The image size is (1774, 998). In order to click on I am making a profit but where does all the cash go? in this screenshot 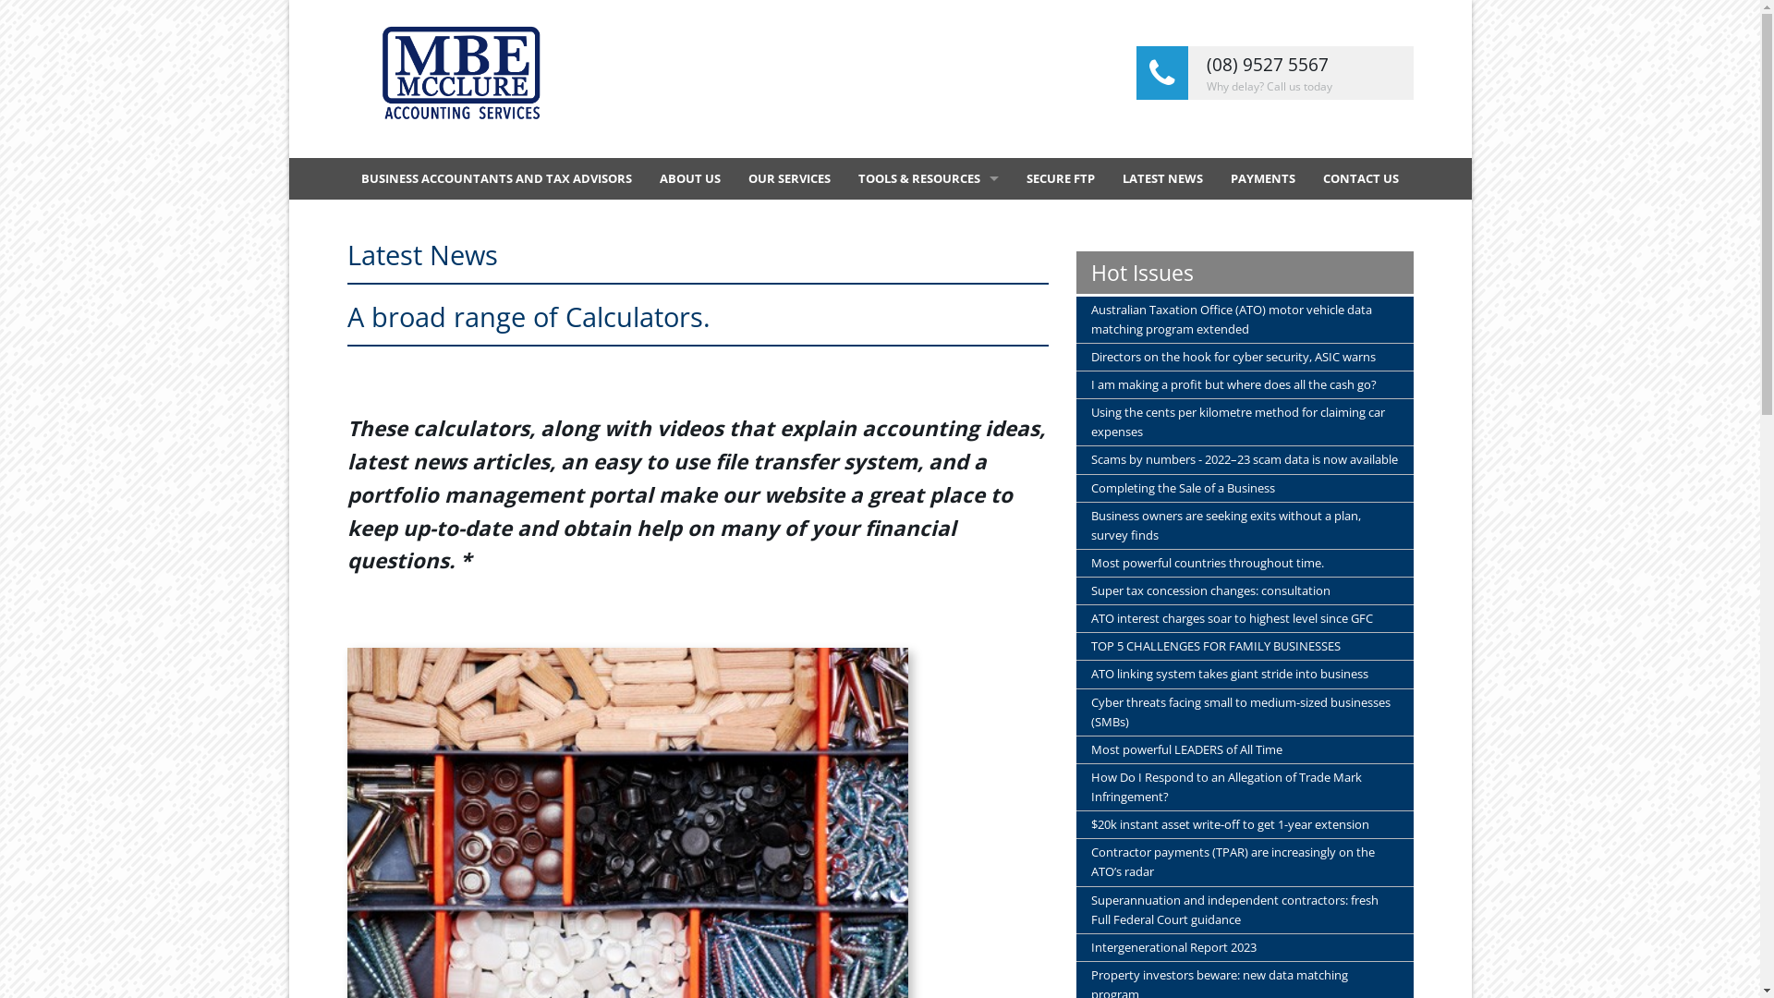, I will do `click(1245, 384)`.